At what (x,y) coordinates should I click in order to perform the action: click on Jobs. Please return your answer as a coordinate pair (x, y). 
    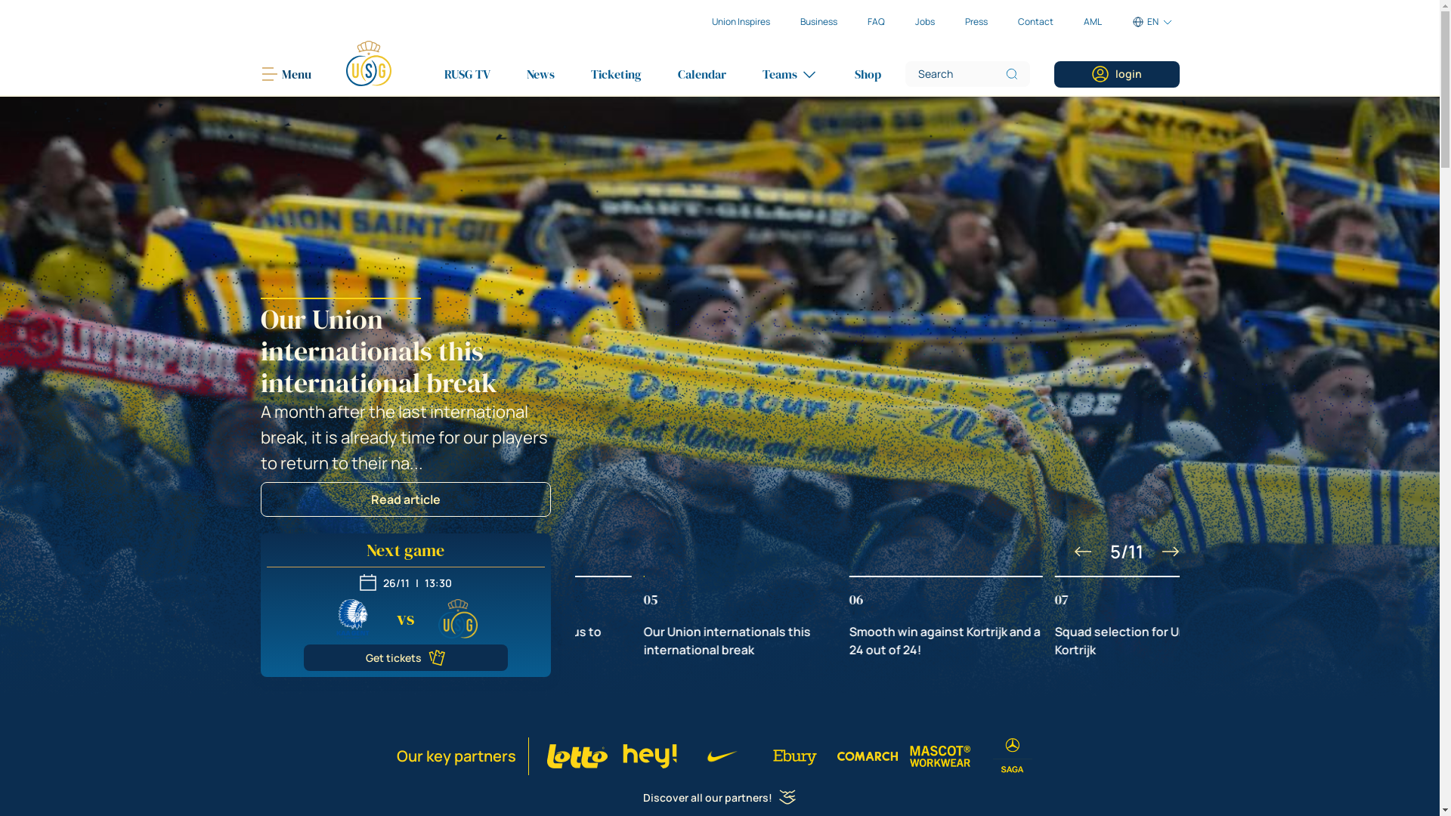
    Looking at the image, I should click on (924, 22).